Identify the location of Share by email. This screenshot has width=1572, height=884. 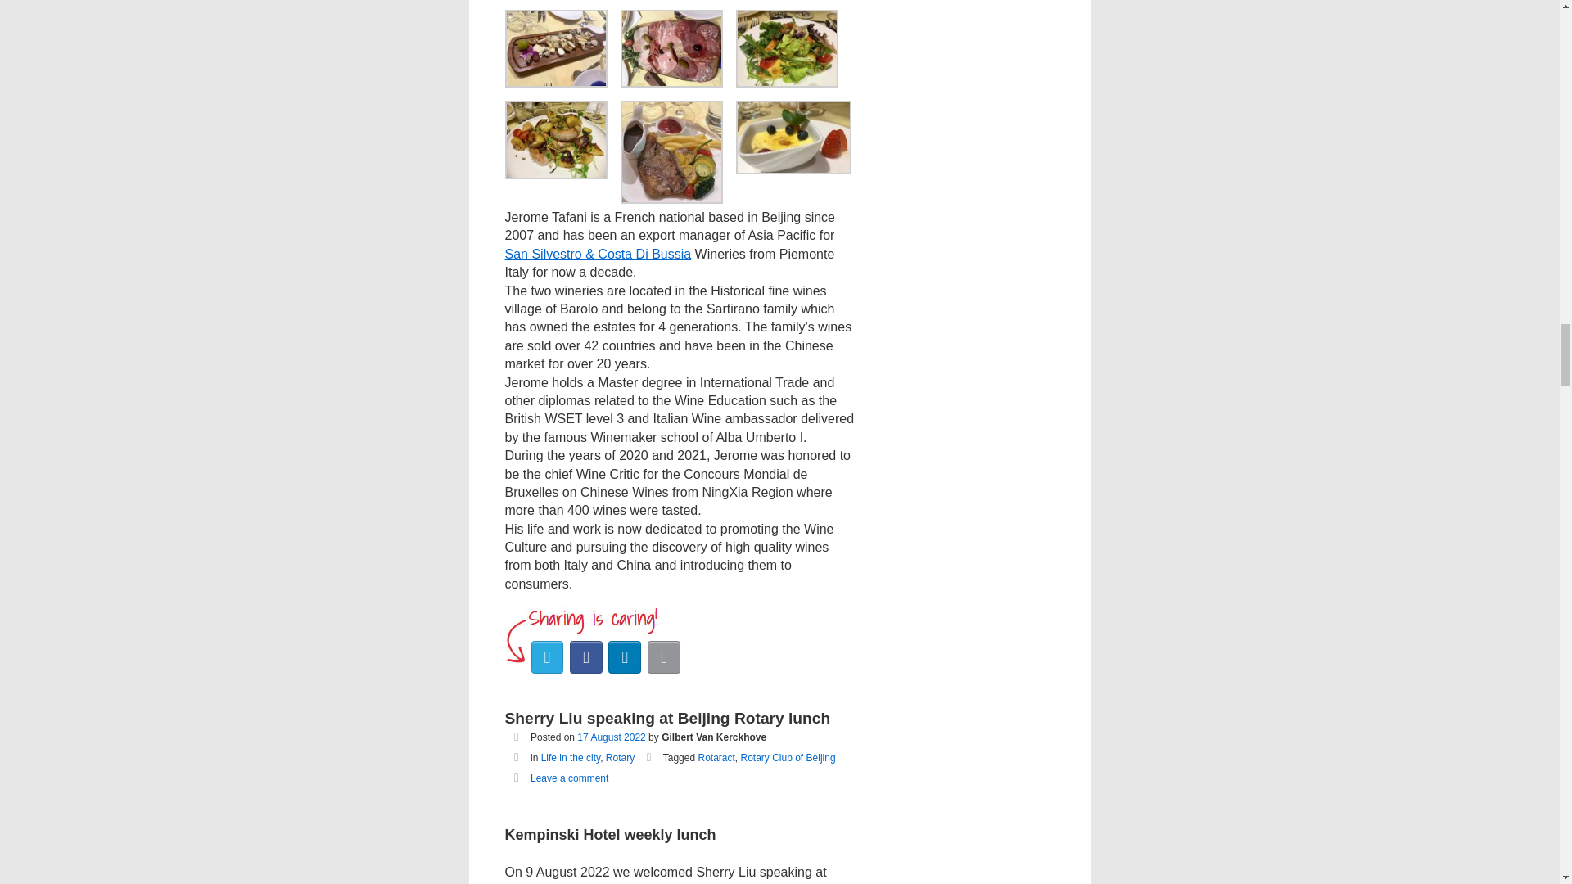
(664, 656).